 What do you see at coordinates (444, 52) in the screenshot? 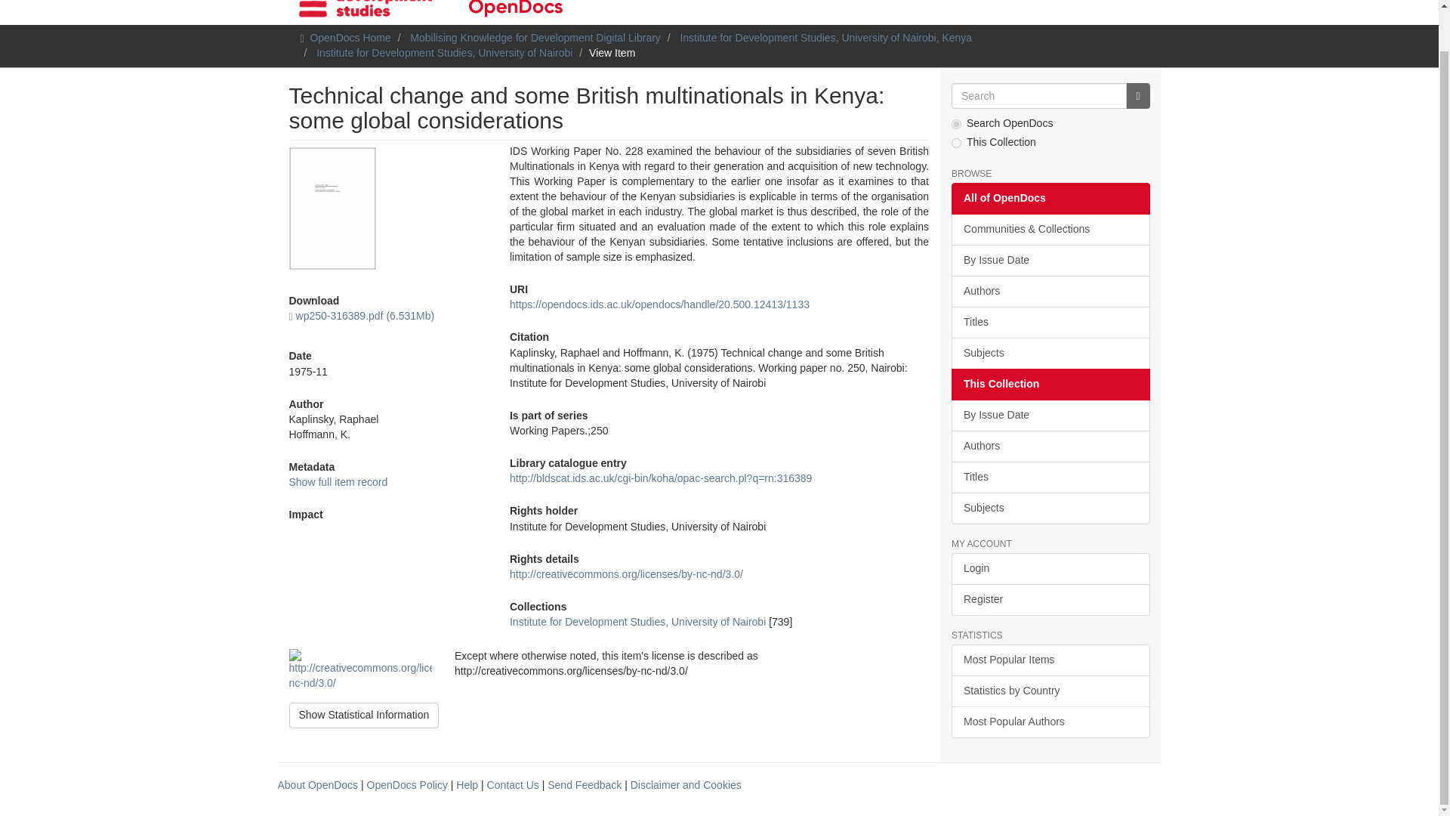
I see `Institute for Development Studies, University of Nairobi` at bounding box center [444, 52].